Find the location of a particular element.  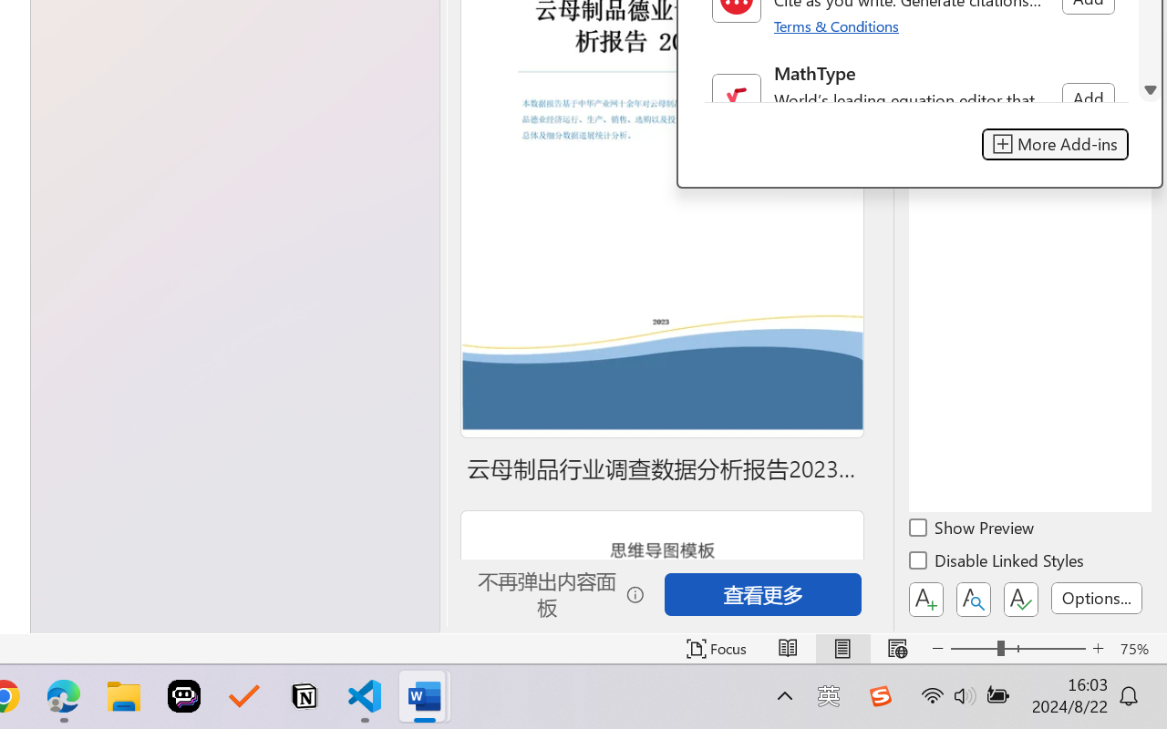

Disable Linked Styles is located at coordinates (997, 563).